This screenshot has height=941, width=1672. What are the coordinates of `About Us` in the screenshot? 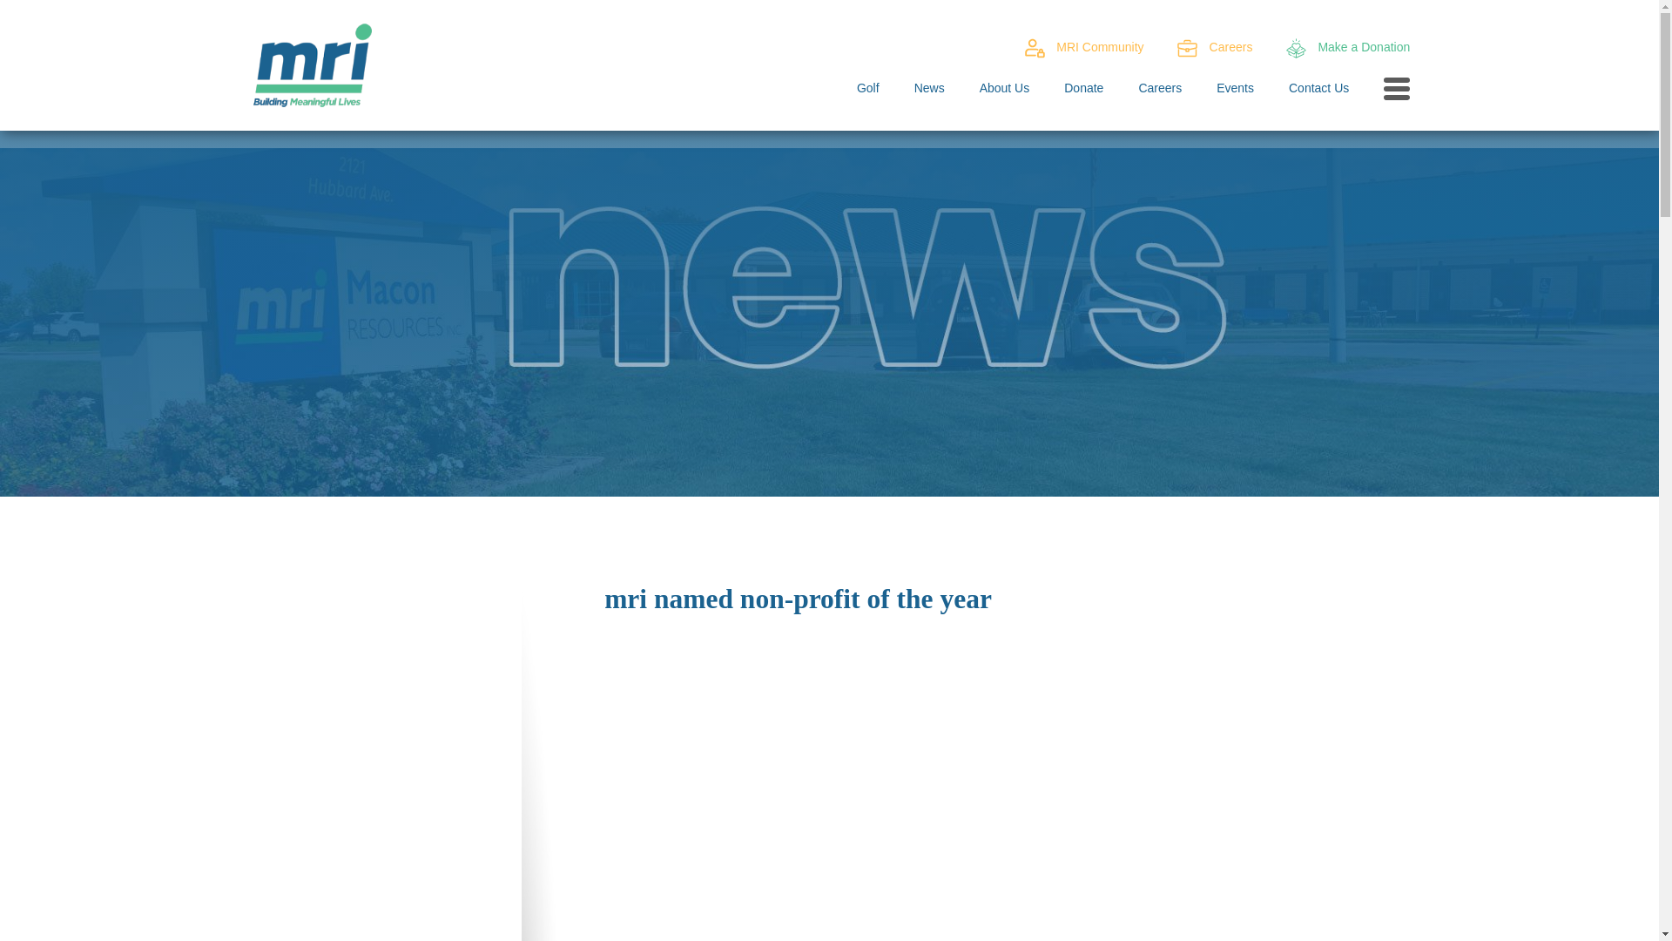 It's located at (1005, 89).